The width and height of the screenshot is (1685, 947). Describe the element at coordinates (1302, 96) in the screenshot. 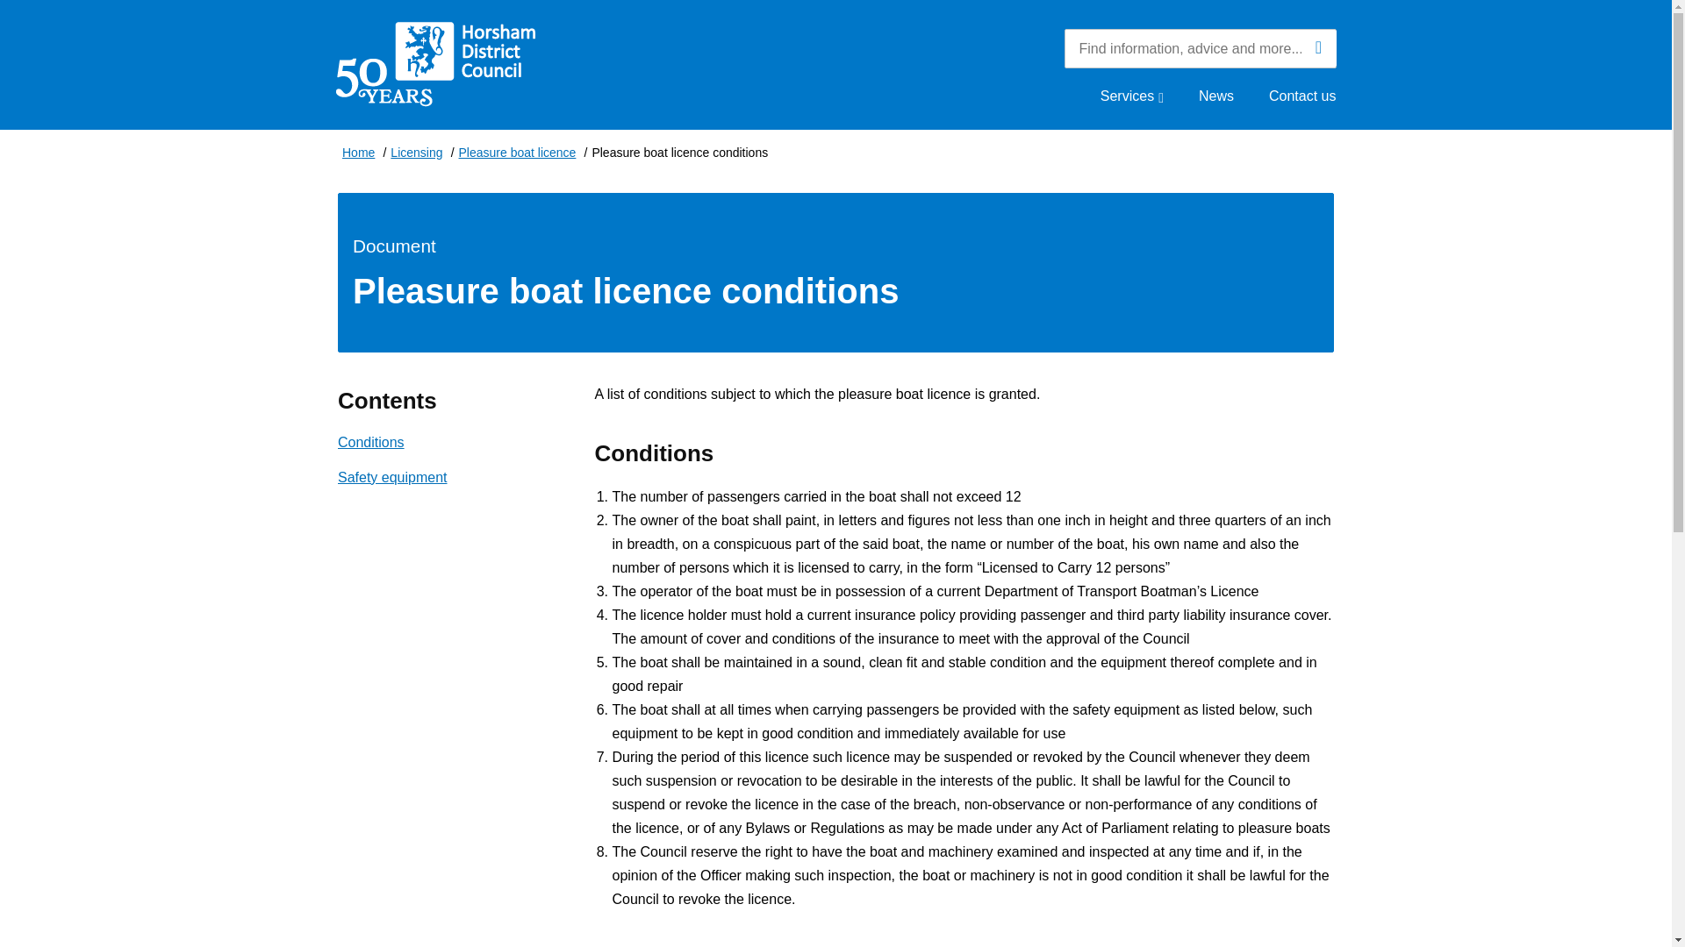

I see `Contact us` at that location.